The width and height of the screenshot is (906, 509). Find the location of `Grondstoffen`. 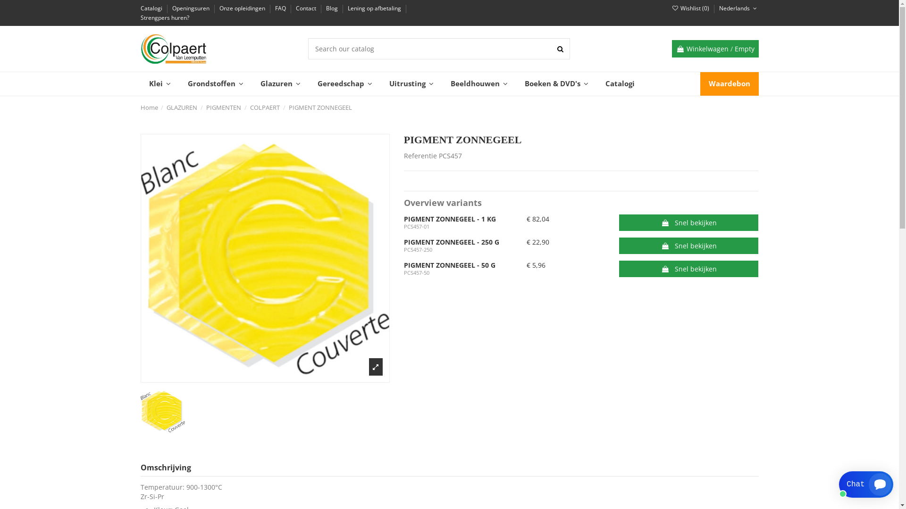

Grondstoffen is located at coordinates (216, 84).